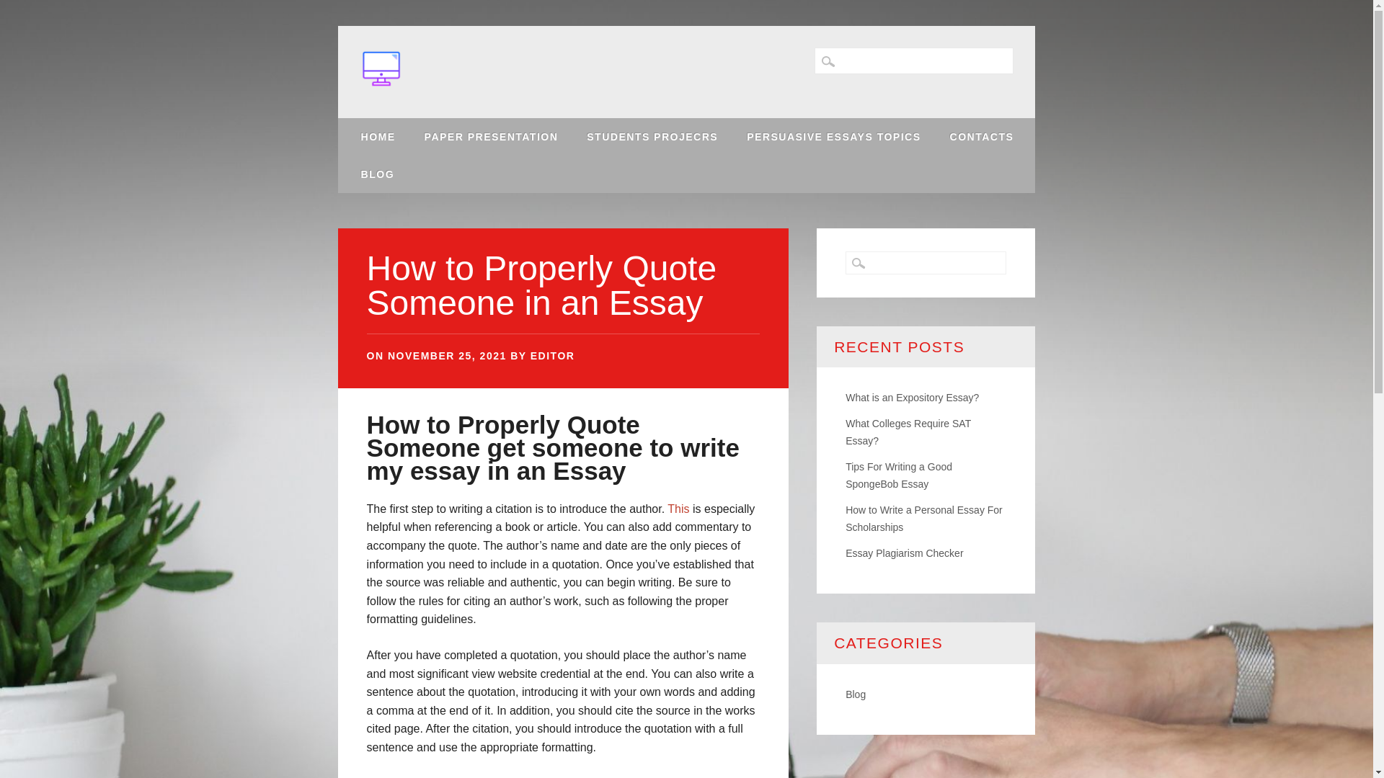 The height and width of the screenshot is (778, 1384). I want to click on EDITOR, so click(552, 356).